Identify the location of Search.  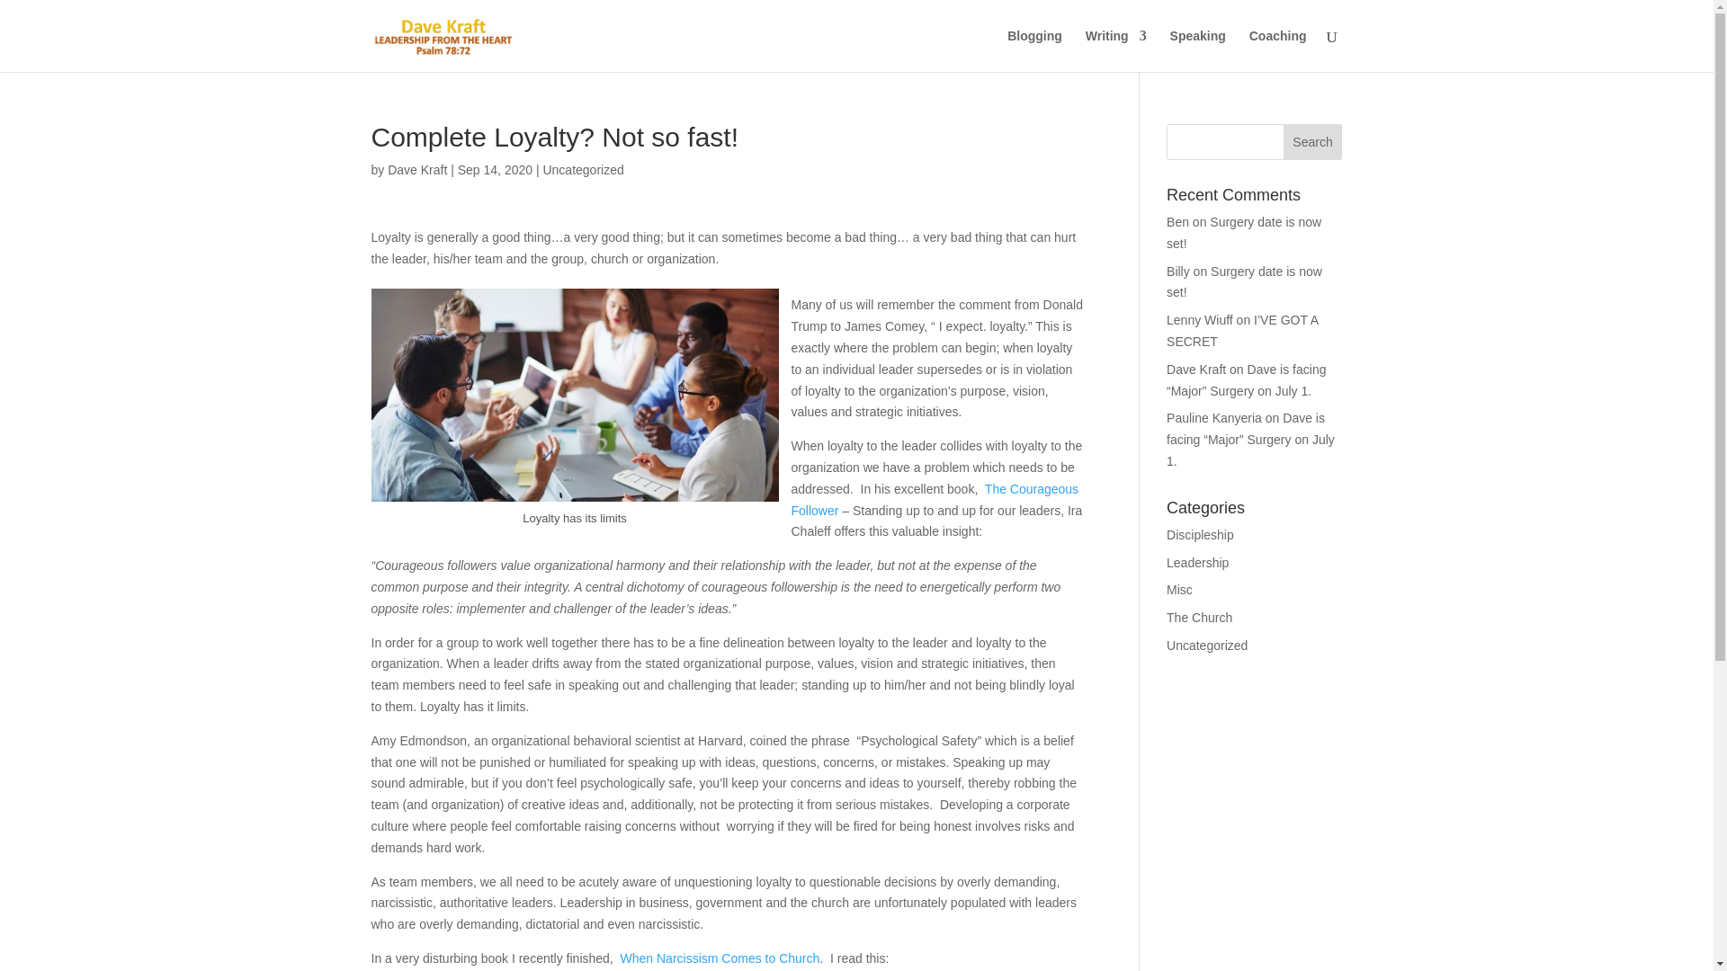
(1313, 142).